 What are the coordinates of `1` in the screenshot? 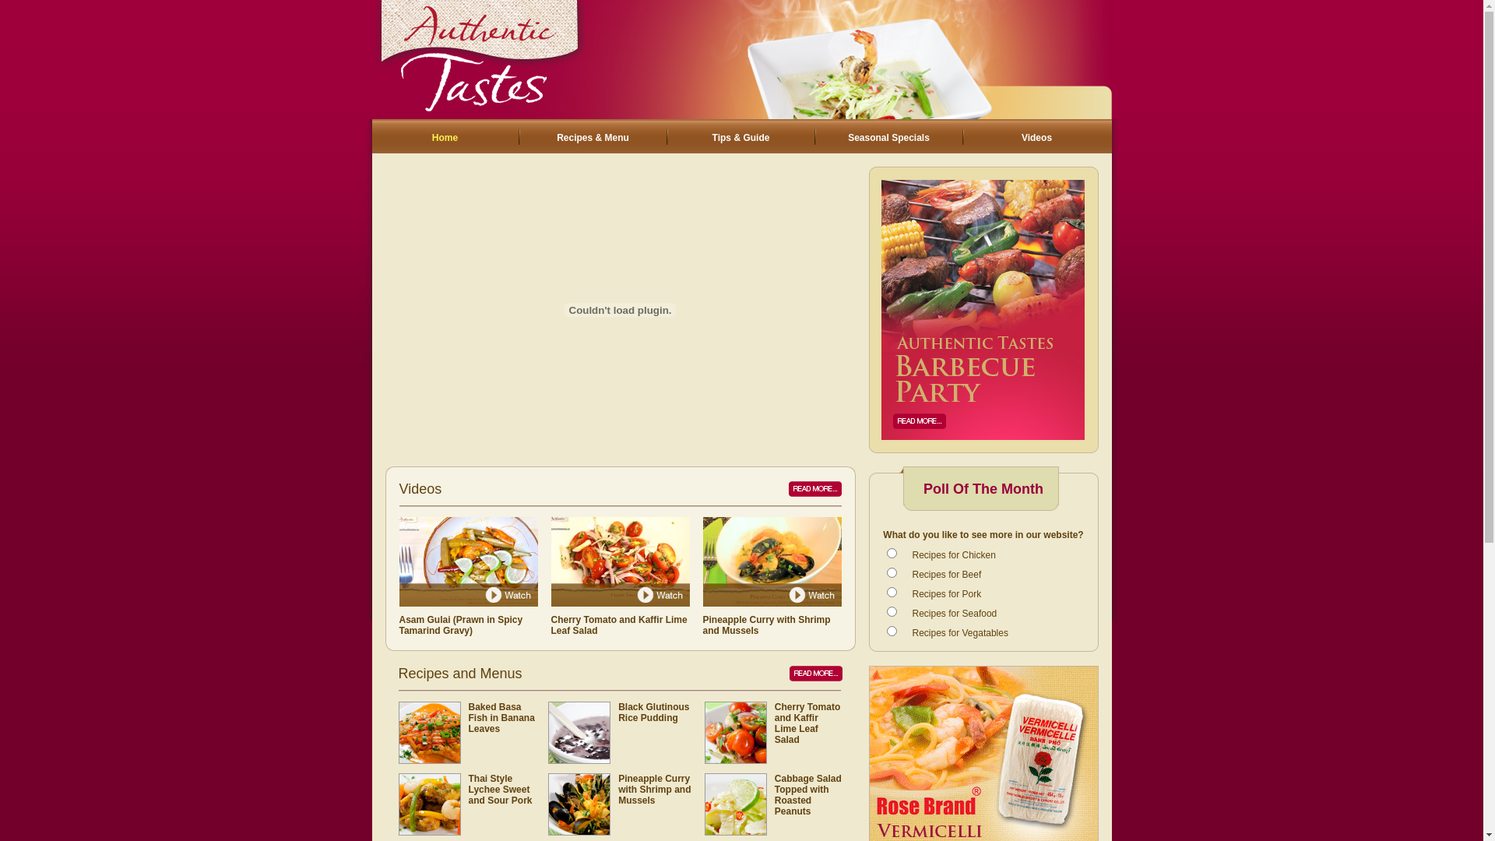 It's located at (891, 573).